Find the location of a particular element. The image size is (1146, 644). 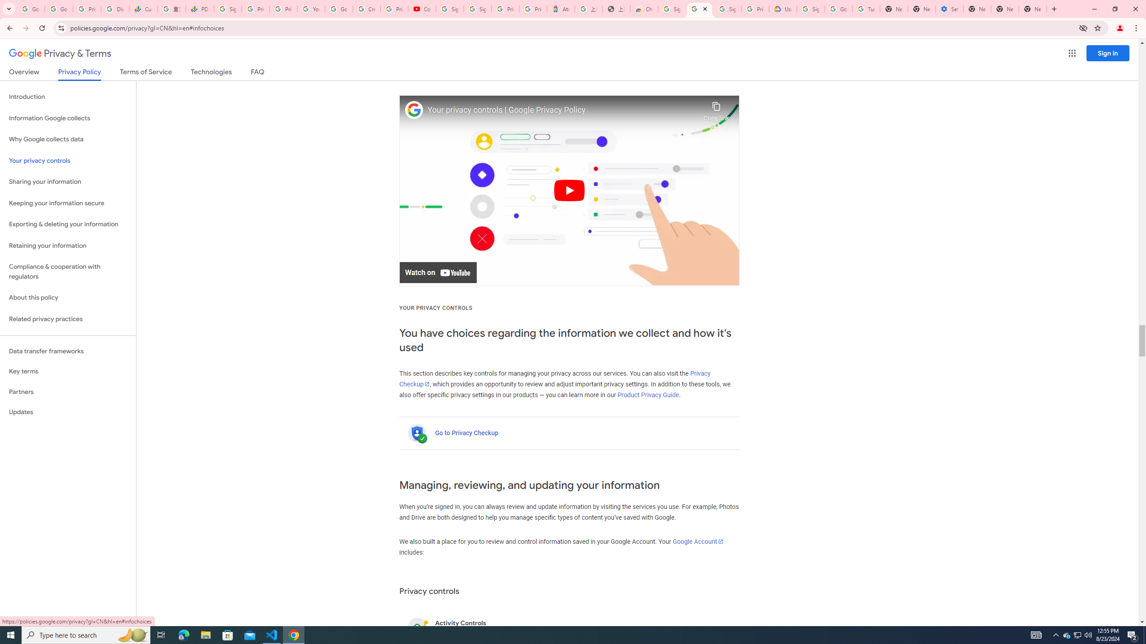

Keeping your information secure is located at coordinates (68, 203).